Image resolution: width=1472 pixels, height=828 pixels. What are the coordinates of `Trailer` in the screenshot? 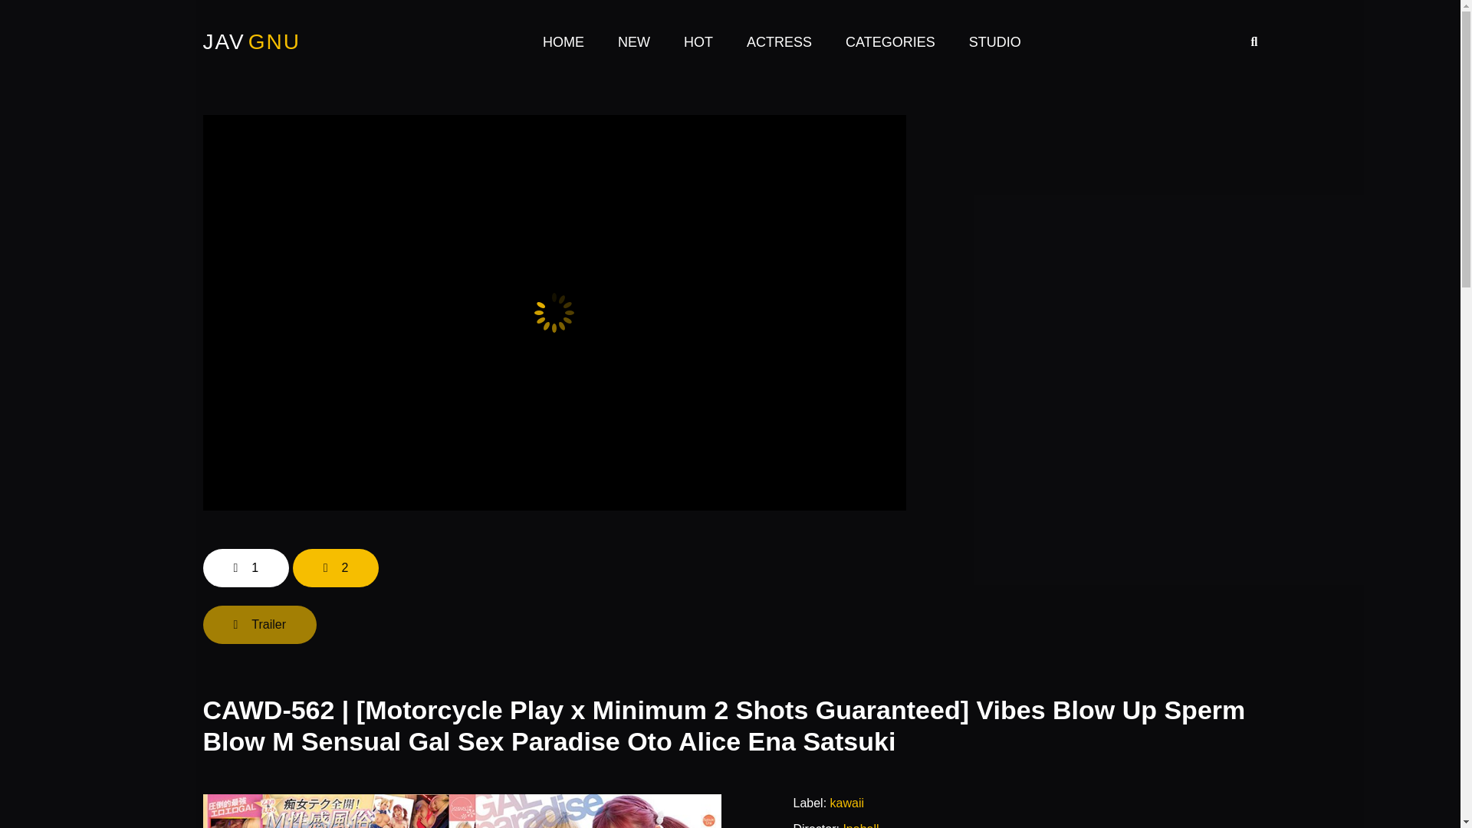 It's located at (259, 624).